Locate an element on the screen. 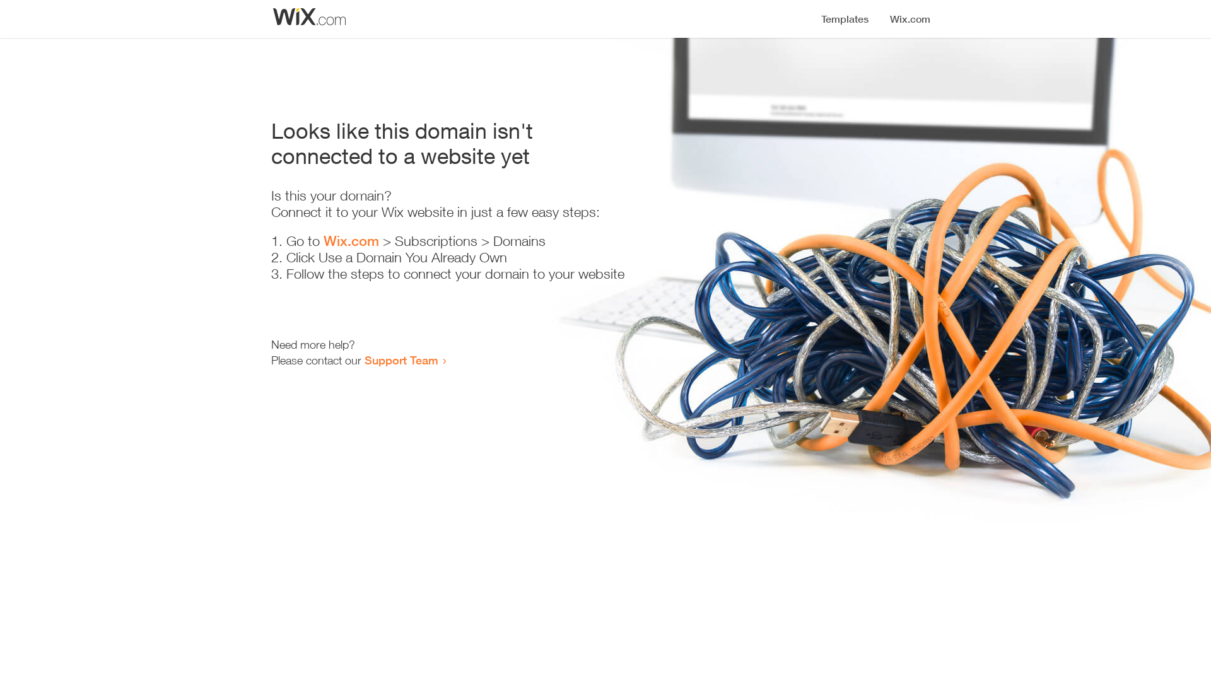  Wix.com is located at coordinates (351, 241).